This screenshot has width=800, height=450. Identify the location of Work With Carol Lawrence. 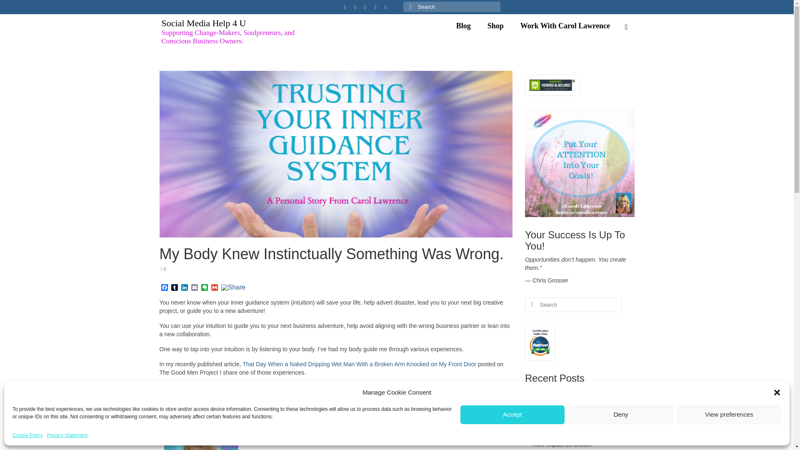
(565, 26).